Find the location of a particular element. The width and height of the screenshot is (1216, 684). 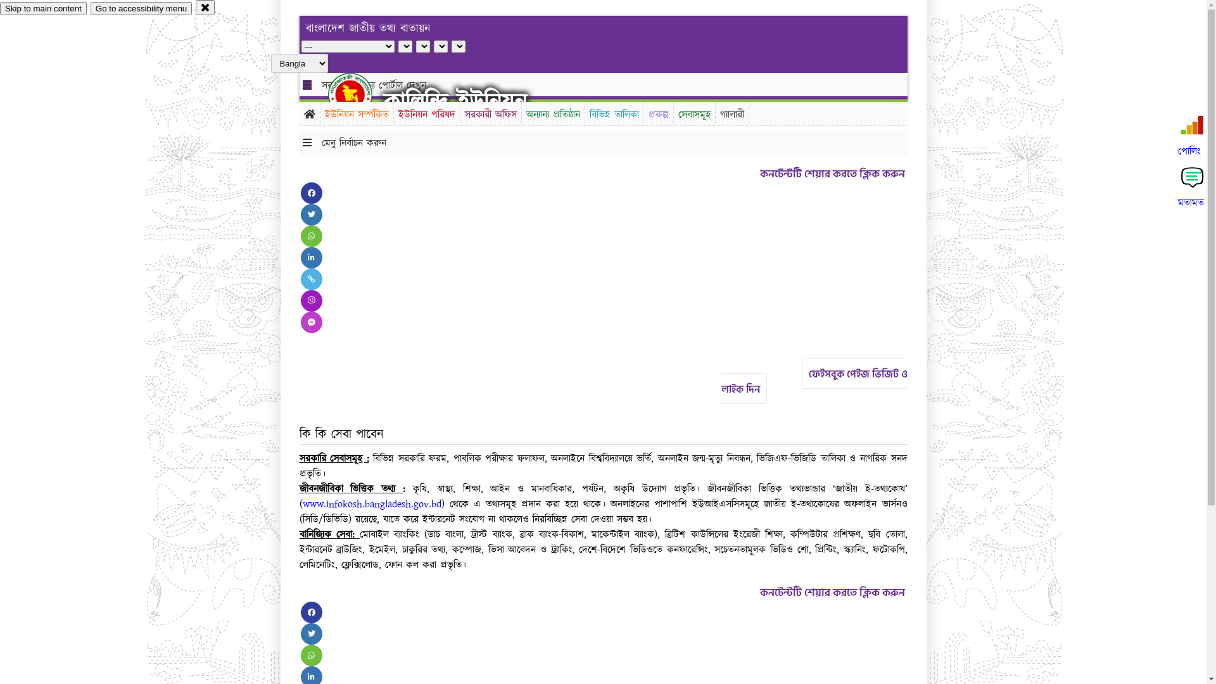

www.infokosh.bangladesh.gov.bd is located at coordinates (372, 504).